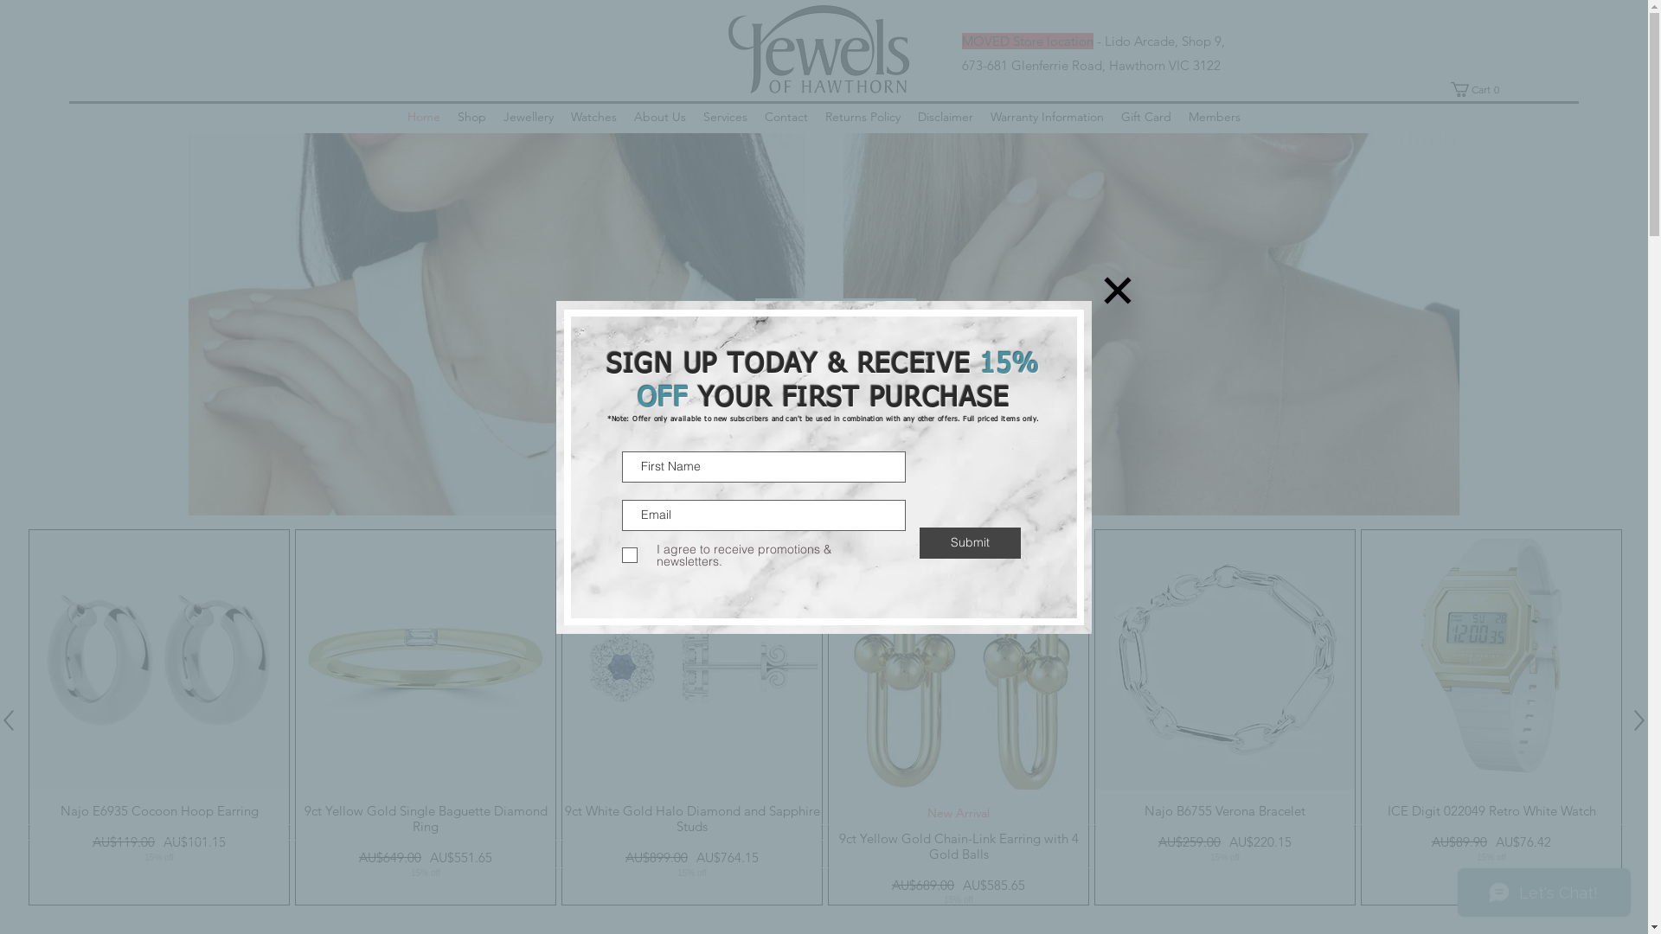 This screenshot has height=934, width=1661. I want to click on About Us, so click(660, 118).